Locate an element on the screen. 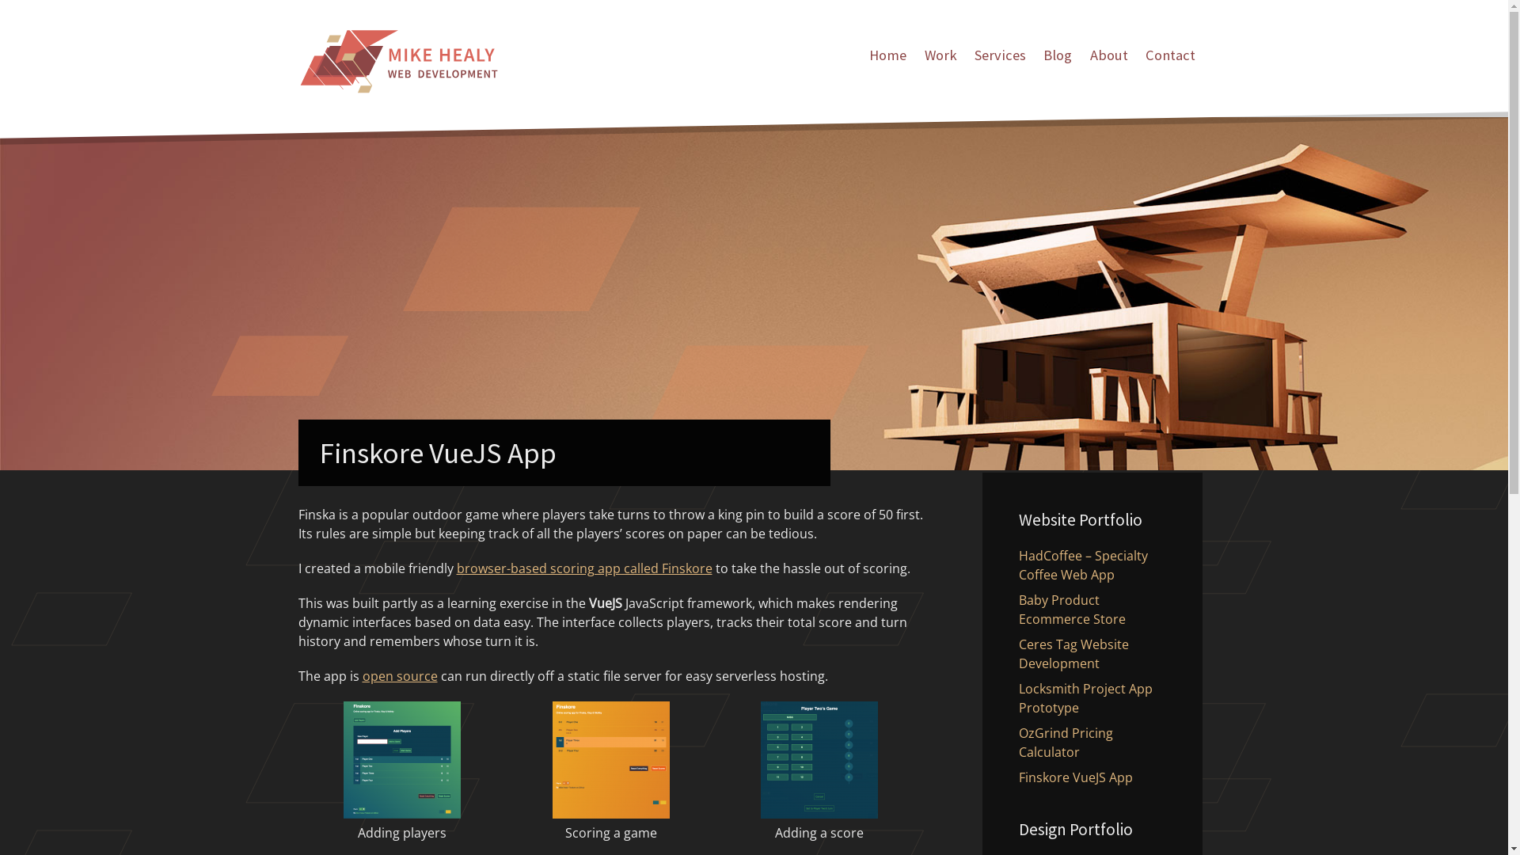 The height and width of the screenshot is (855, 1520). Blog is located at coordinates (1058, 59).